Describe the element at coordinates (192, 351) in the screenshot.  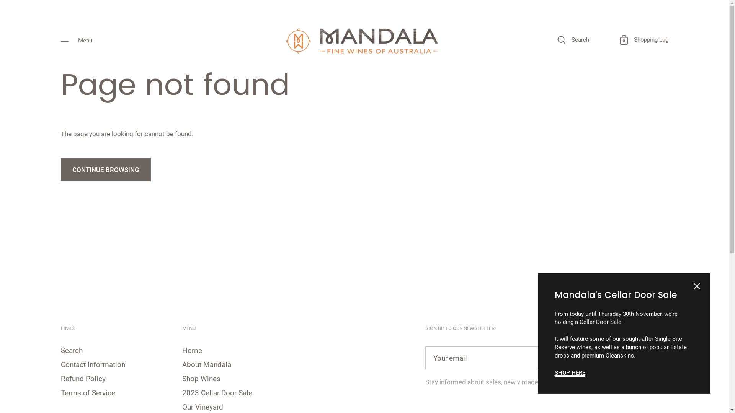
I see `Home` at that location.